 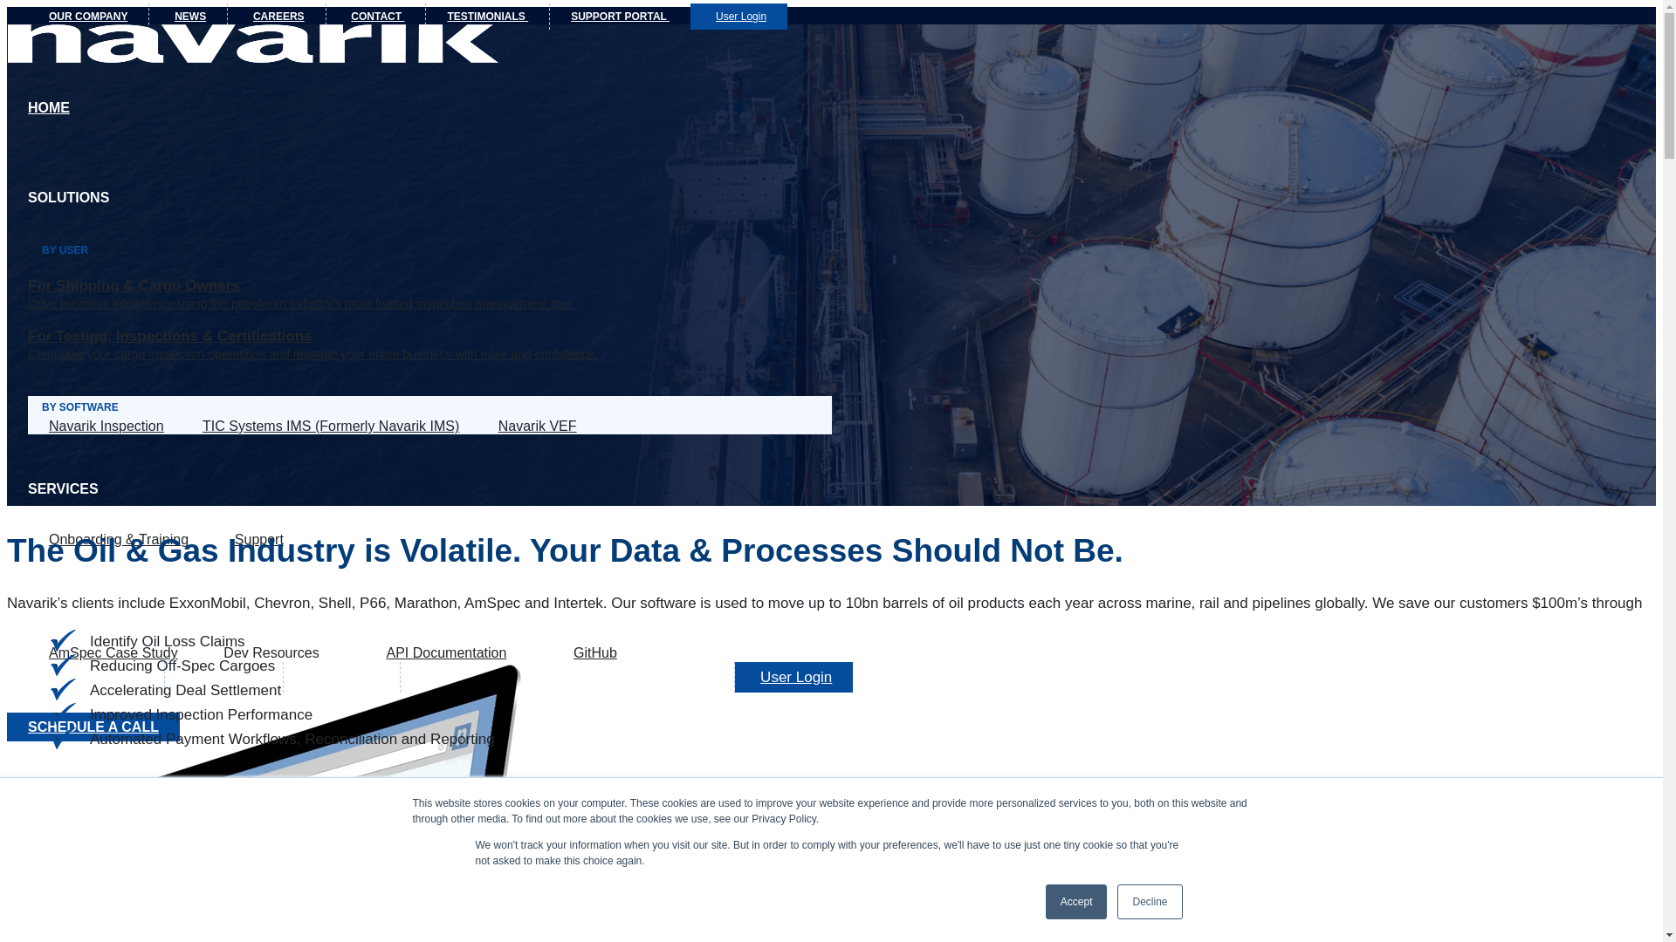 I want to click on AmSpec Case Study, so click(x=113, y=652).